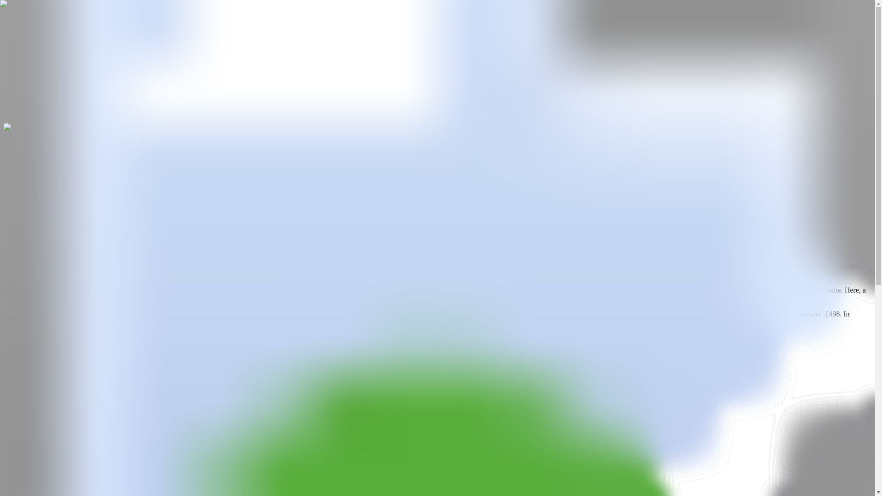 This screenshot has height=496, width=882. What do you see at coordinates (200, 44) in the screenshot?
I see `Developers` at bounding box center [200, 44].